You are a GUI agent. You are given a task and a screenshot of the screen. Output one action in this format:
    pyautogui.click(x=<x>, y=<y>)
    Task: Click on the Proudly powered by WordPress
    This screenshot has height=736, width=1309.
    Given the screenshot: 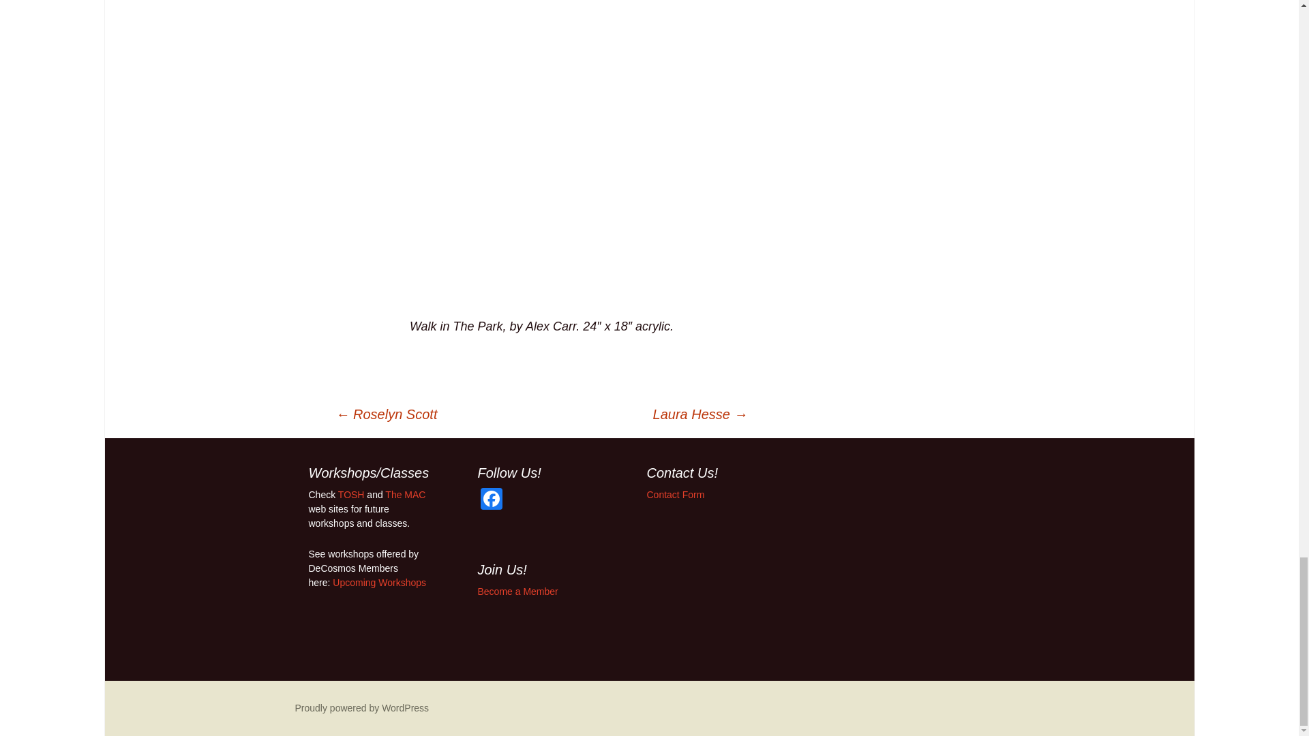 What is the action you would take?
    pyautogui.click(x=361, y=707)
    